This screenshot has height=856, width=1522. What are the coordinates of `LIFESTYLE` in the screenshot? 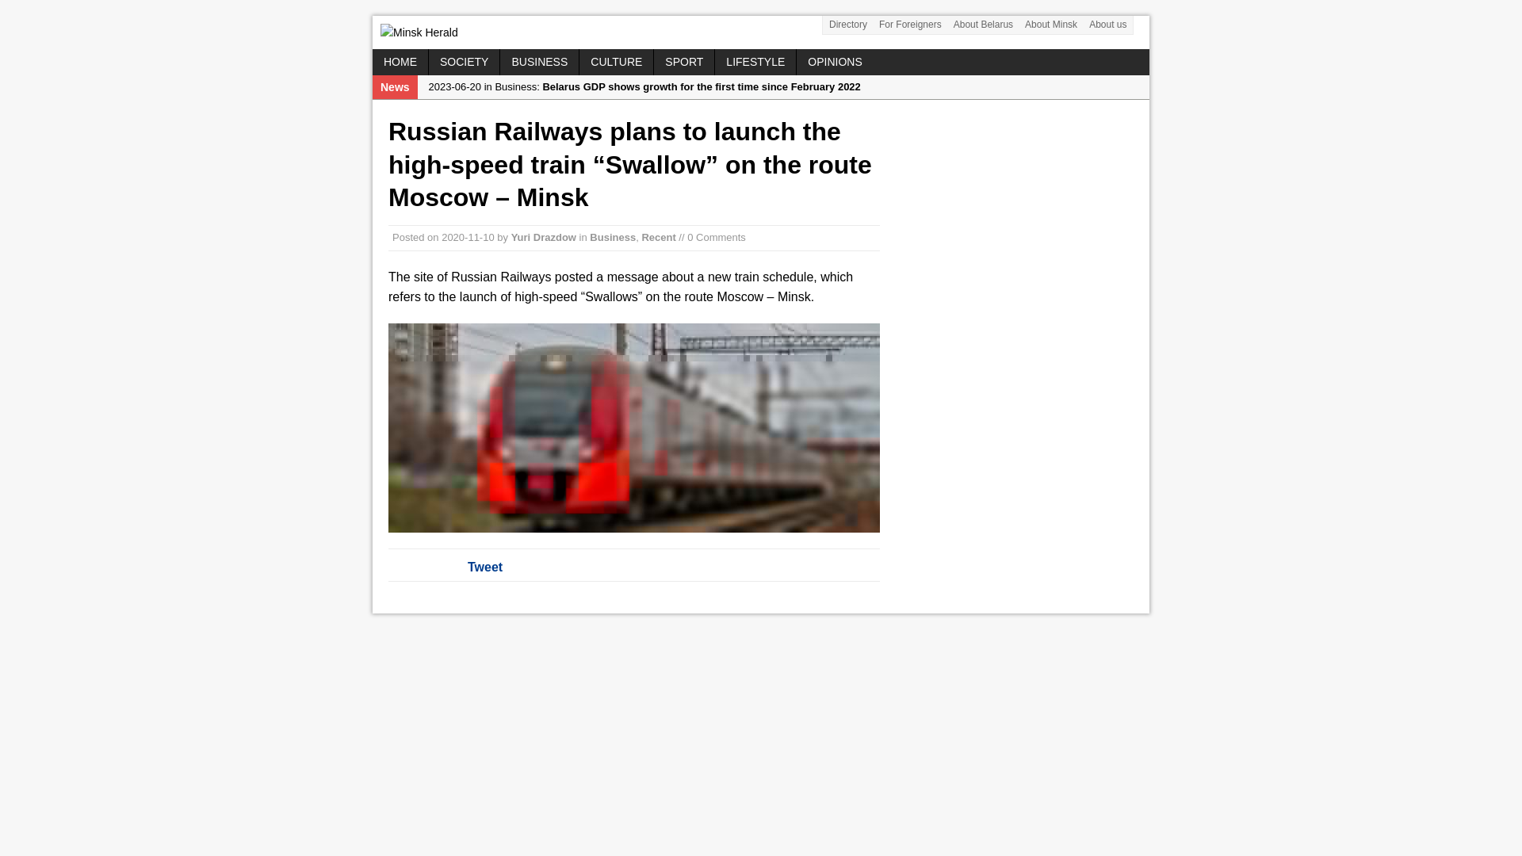 It's located at (755, 61).